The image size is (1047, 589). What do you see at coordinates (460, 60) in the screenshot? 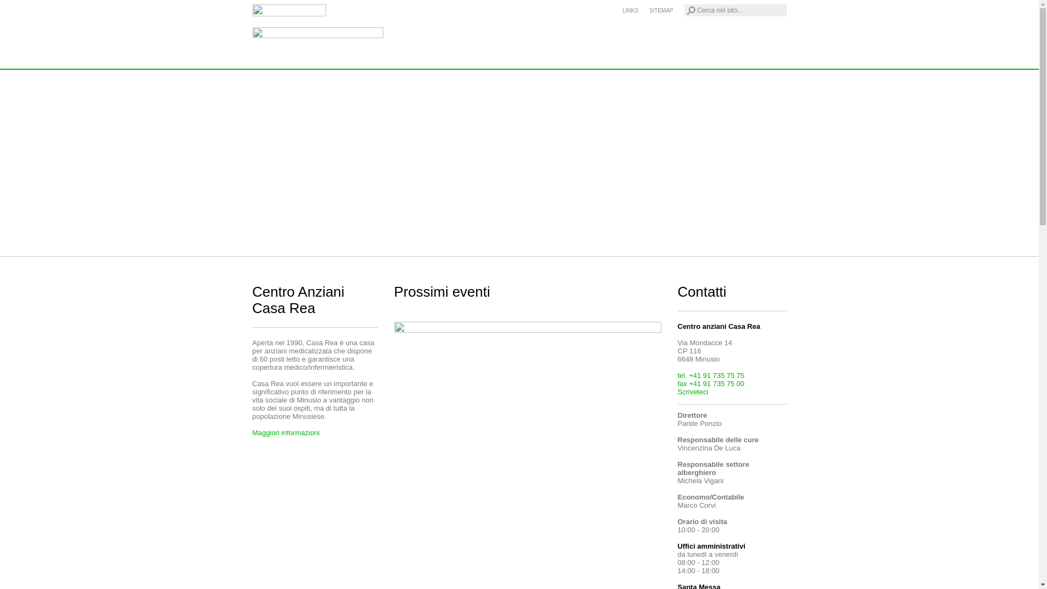
I see `ISTITUTO` at bounding box center [460, 60].